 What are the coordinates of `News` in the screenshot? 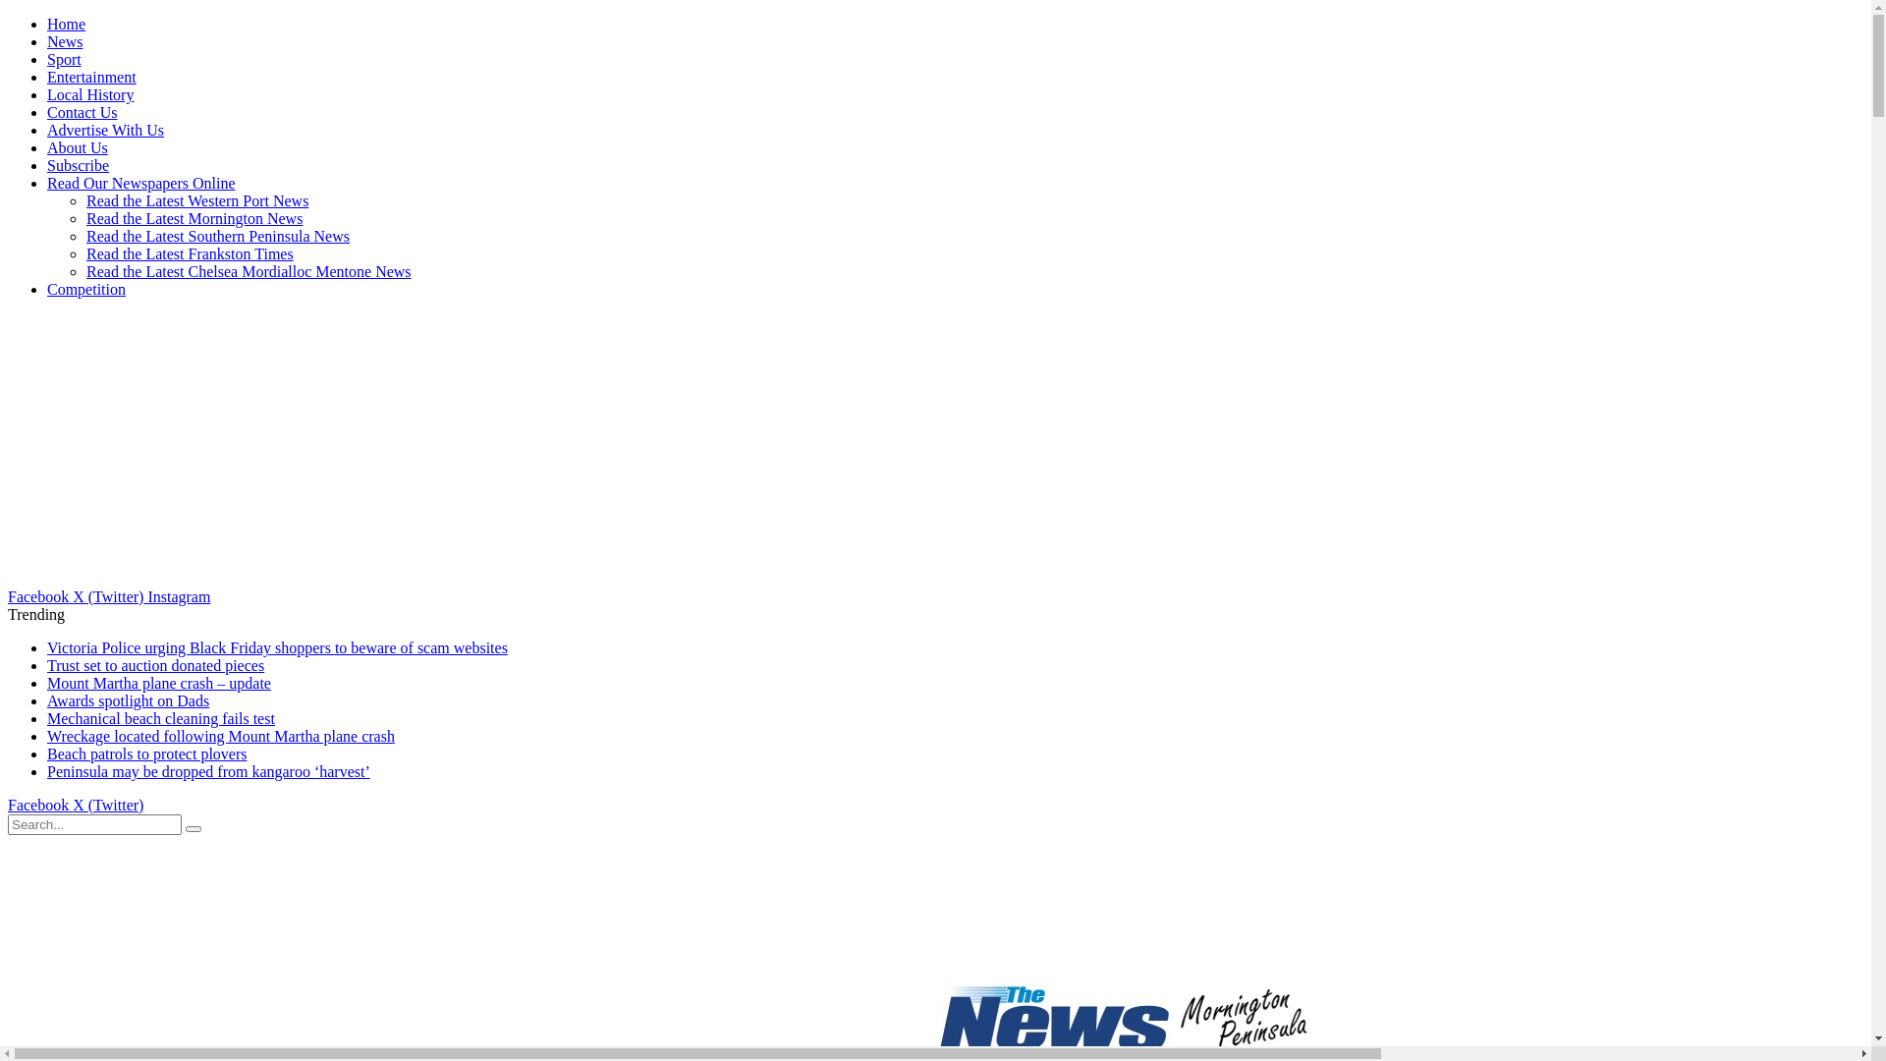 It's located at (65, 41).